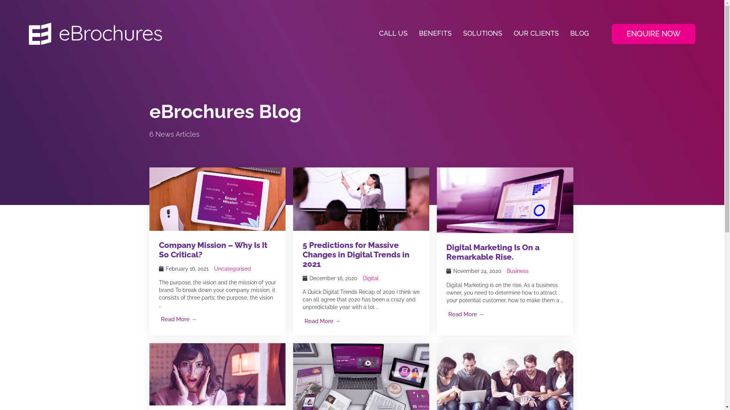 The width and height of the screenshot is (730, 410). What do you see at coordinates (505, 379) in the screenshot?
I see `Introducing eBrochures, optimising content in a digital age` at bounding box center [505, 379].